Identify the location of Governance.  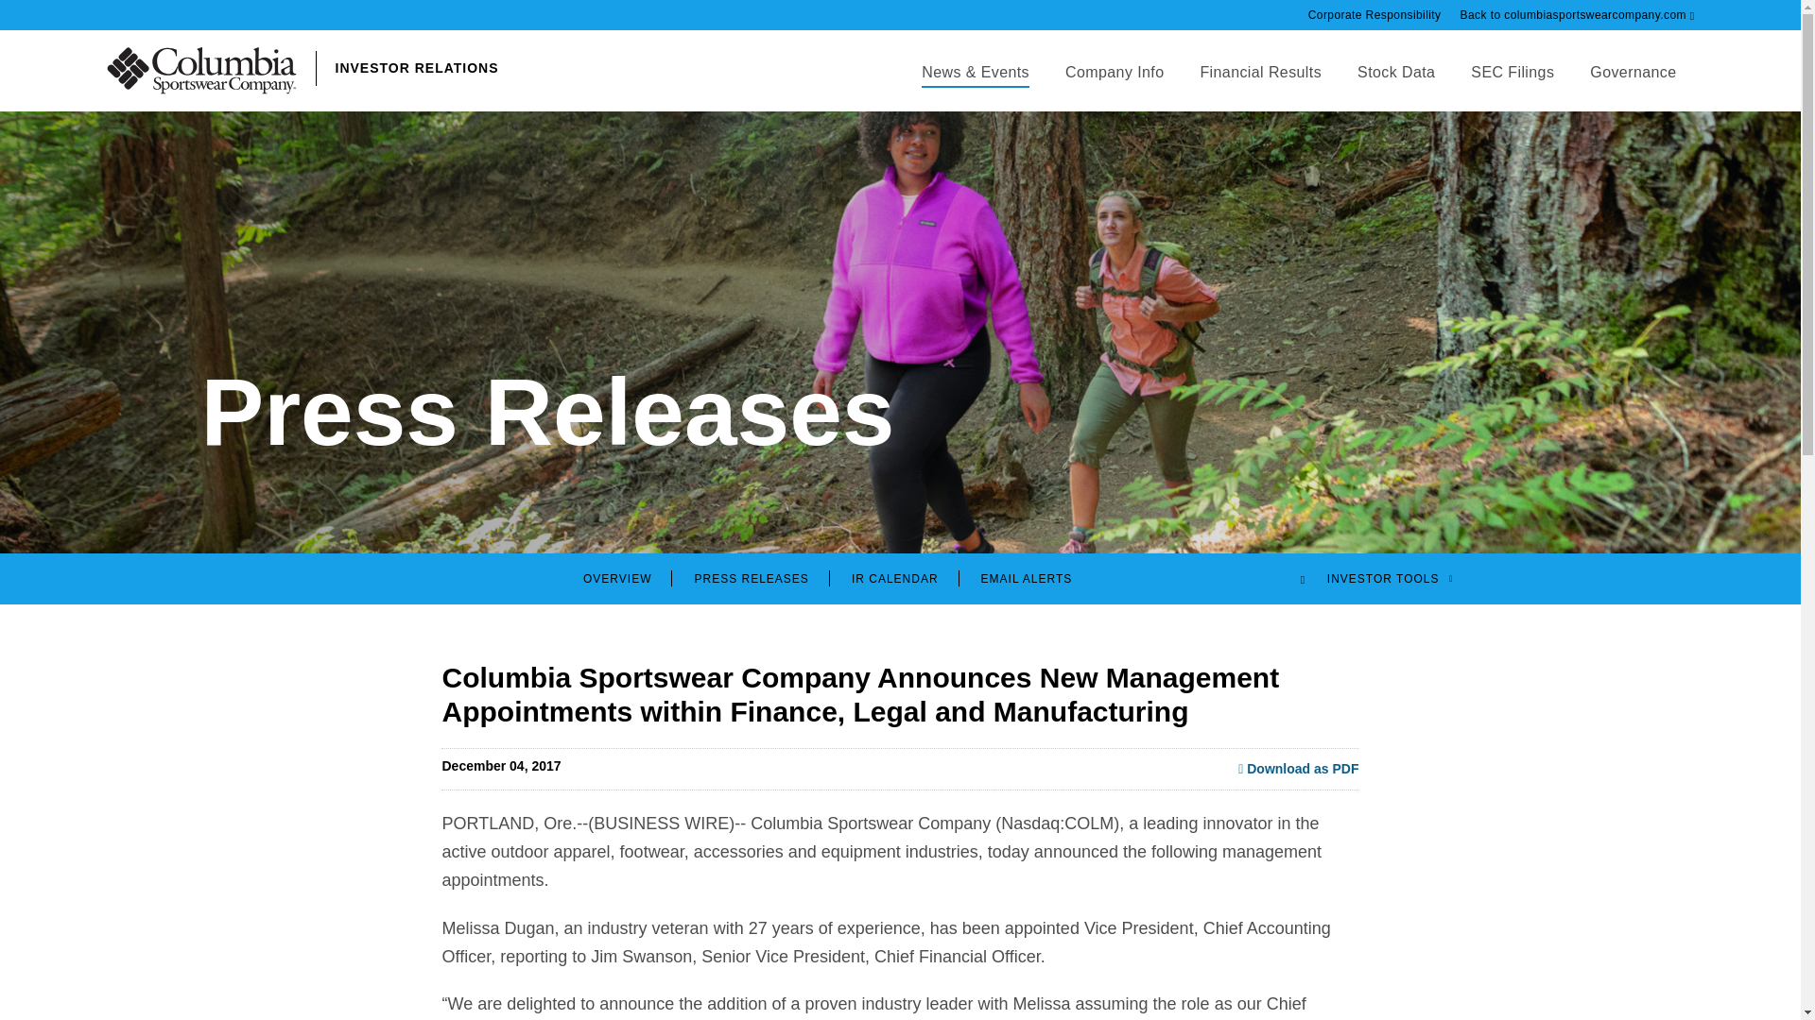
(1632, 87).